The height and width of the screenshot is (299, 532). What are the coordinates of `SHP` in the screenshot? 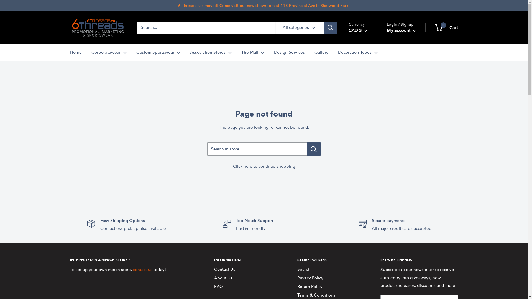 It's located at (85, 145).